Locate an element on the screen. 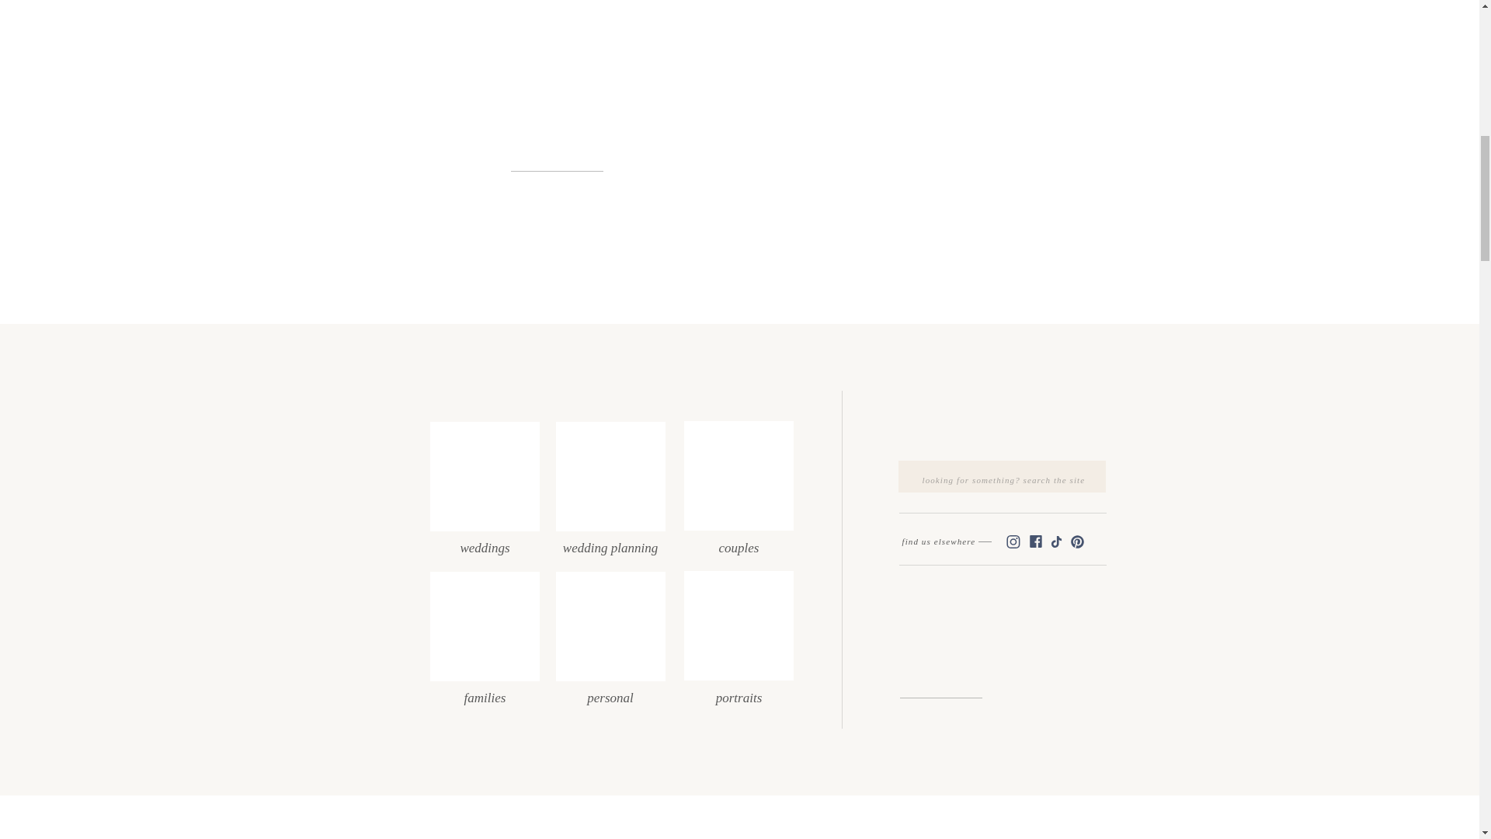 The width and height of the screenshot is (1491, 839). Facebook Copy-color Created with Sketch. is located at coordinates (1035, 541).